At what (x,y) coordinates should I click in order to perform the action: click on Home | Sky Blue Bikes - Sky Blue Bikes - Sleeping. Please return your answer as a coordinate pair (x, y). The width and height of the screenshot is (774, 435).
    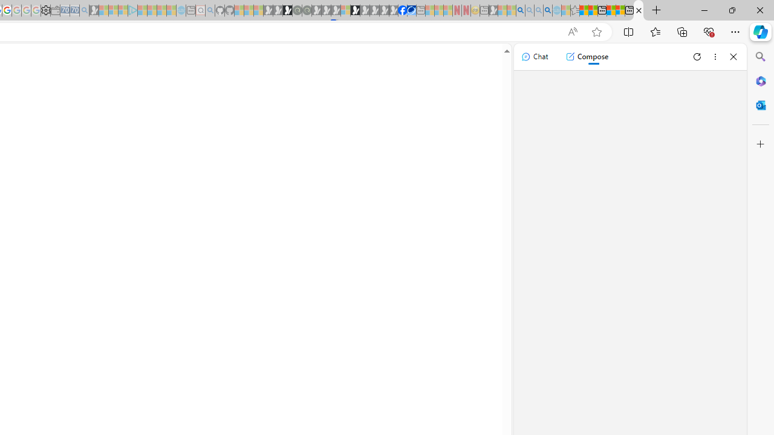
    Looking at the image, I should click on (181, 11).